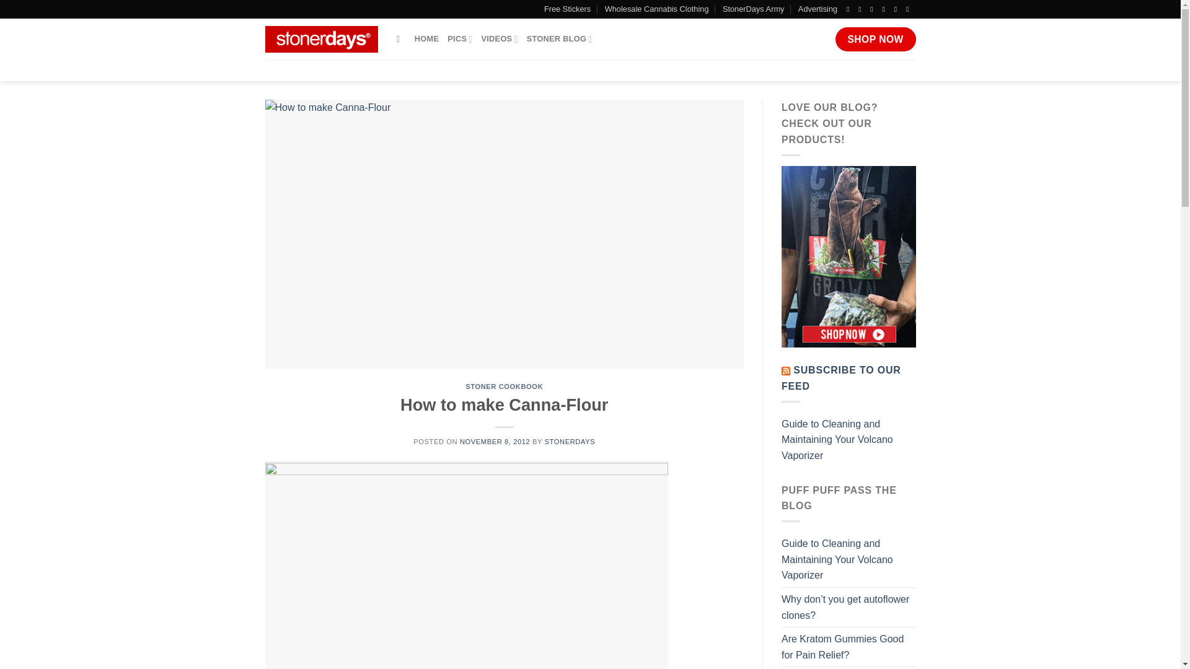  Describe the element at coordinates (426, 39) in the screenshot. I see `Stoner Blog` at that location.